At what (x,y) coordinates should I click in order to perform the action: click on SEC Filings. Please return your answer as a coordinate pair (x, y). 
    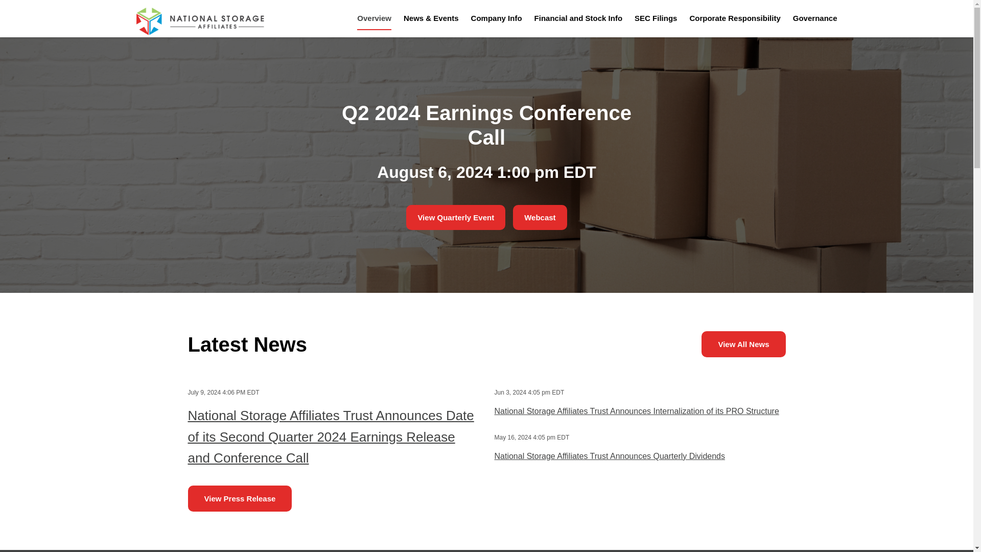
    Looking at the image, I should click on (656, 25).